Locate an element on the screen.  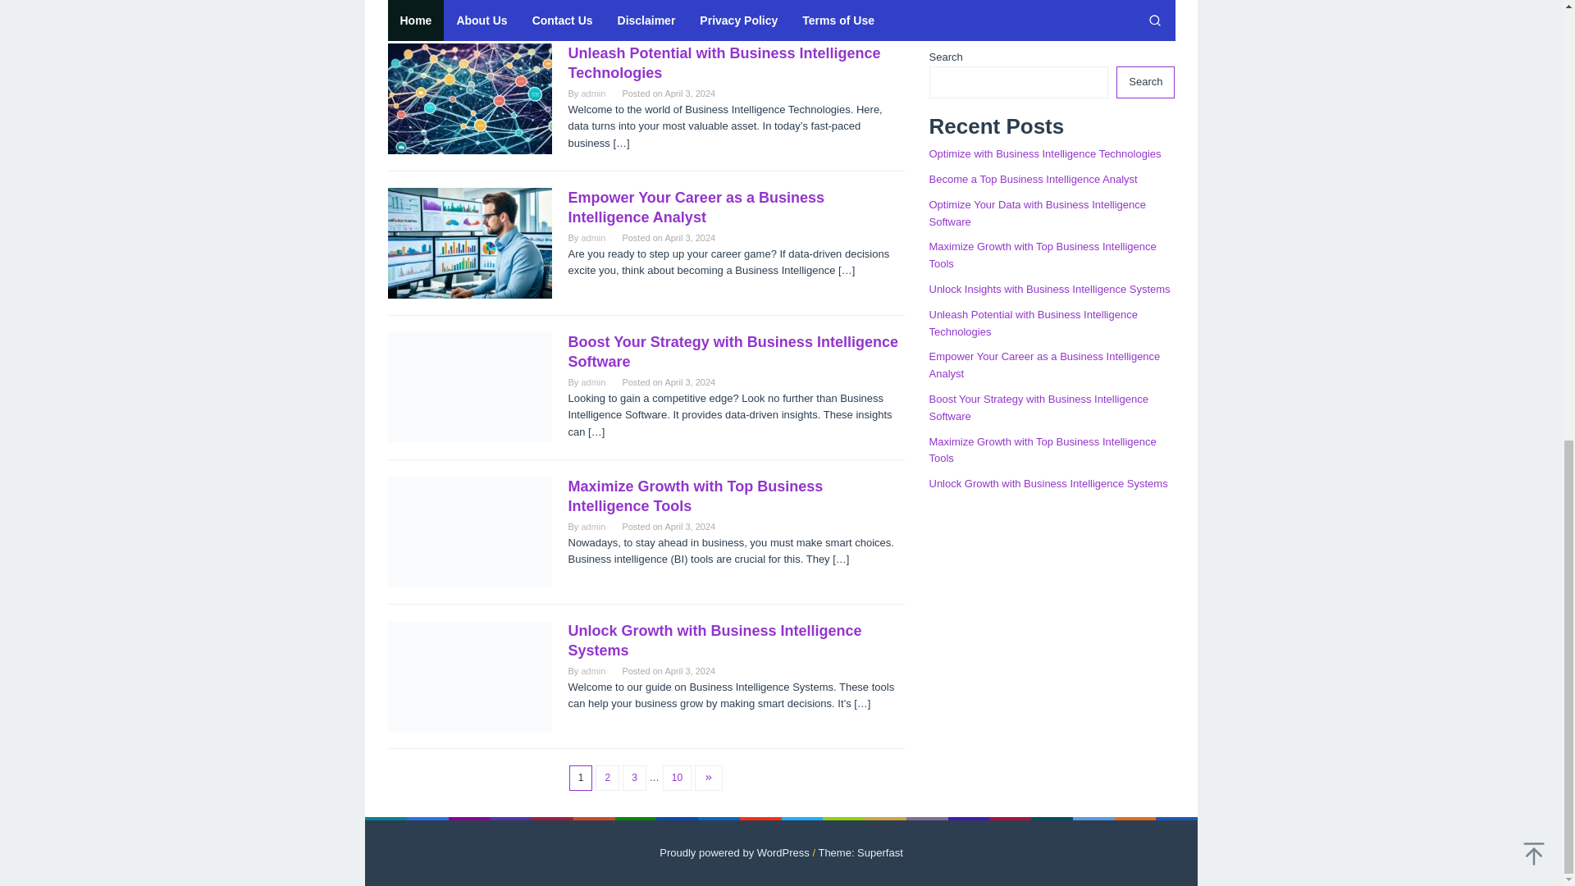
admin is located at coordinates (592, 94).